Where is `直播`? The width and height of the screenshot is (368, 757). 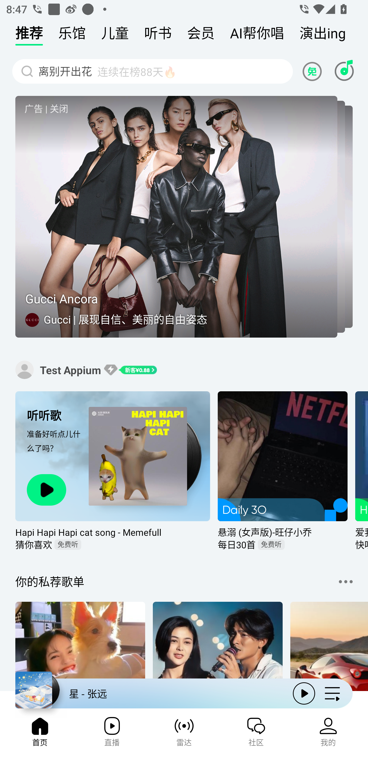
直播 is located at coordinates (112, 734).